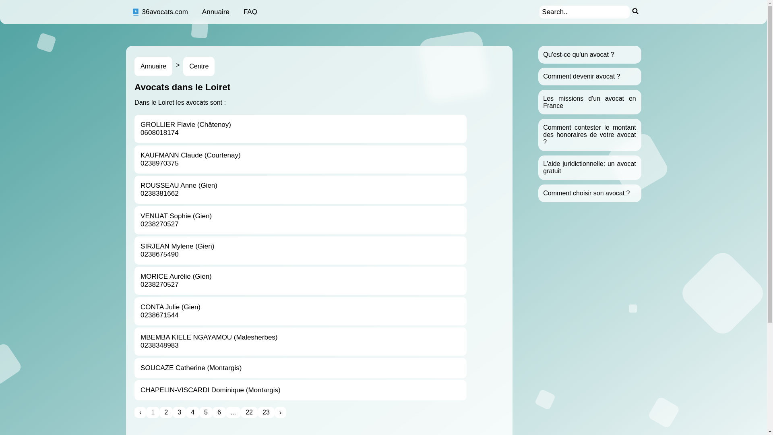 Image resolution: width=773 pixels, height=435 pixels. Describe the element at coordinates (579, 55) in the screenshot. I see `Qu'est-ce qu'un avocat ?` at that location.